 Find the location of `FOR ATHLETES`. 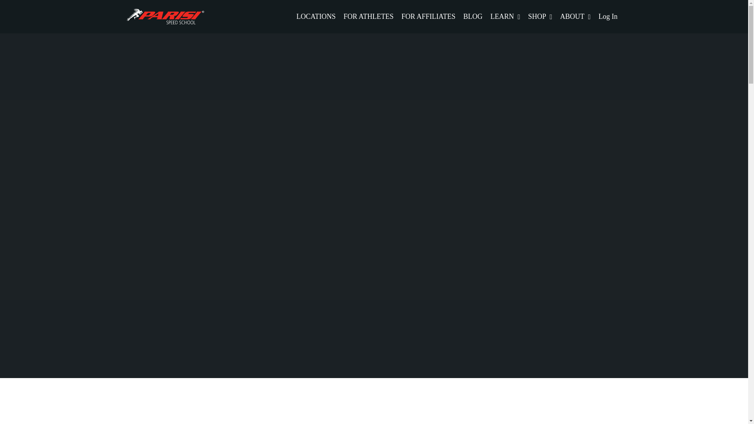

FOR ATHLETES is located at coordinates (368, 16).